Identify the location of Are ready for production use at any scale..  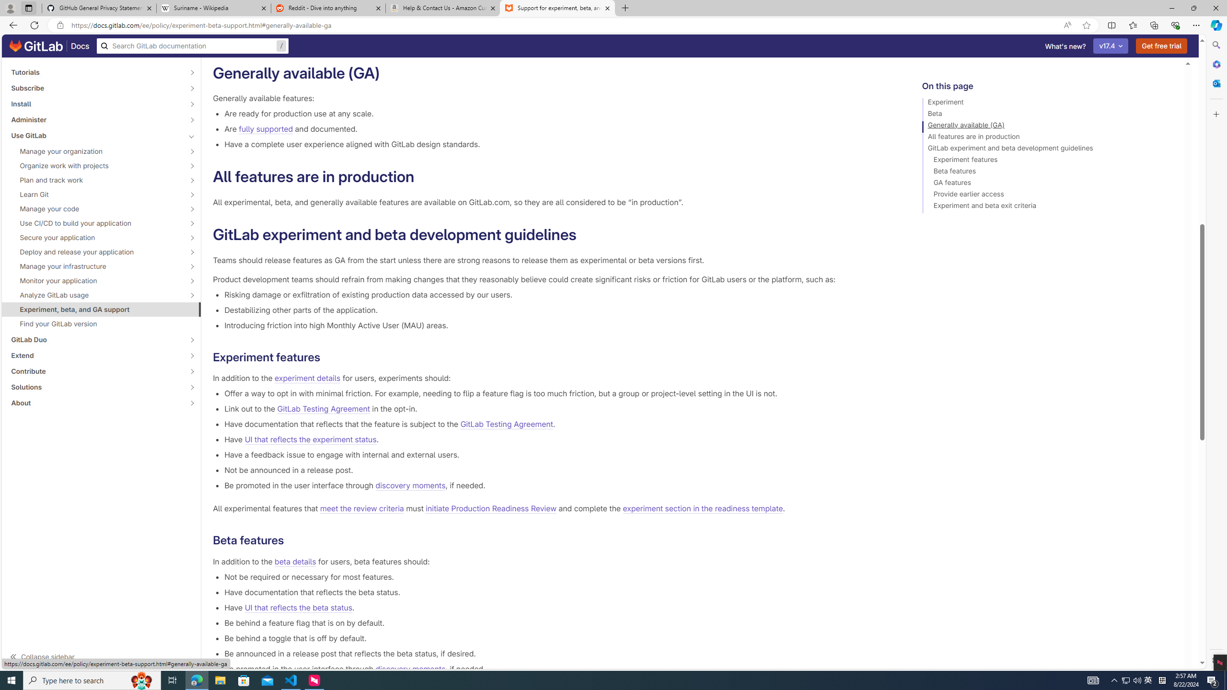
(558, 114).